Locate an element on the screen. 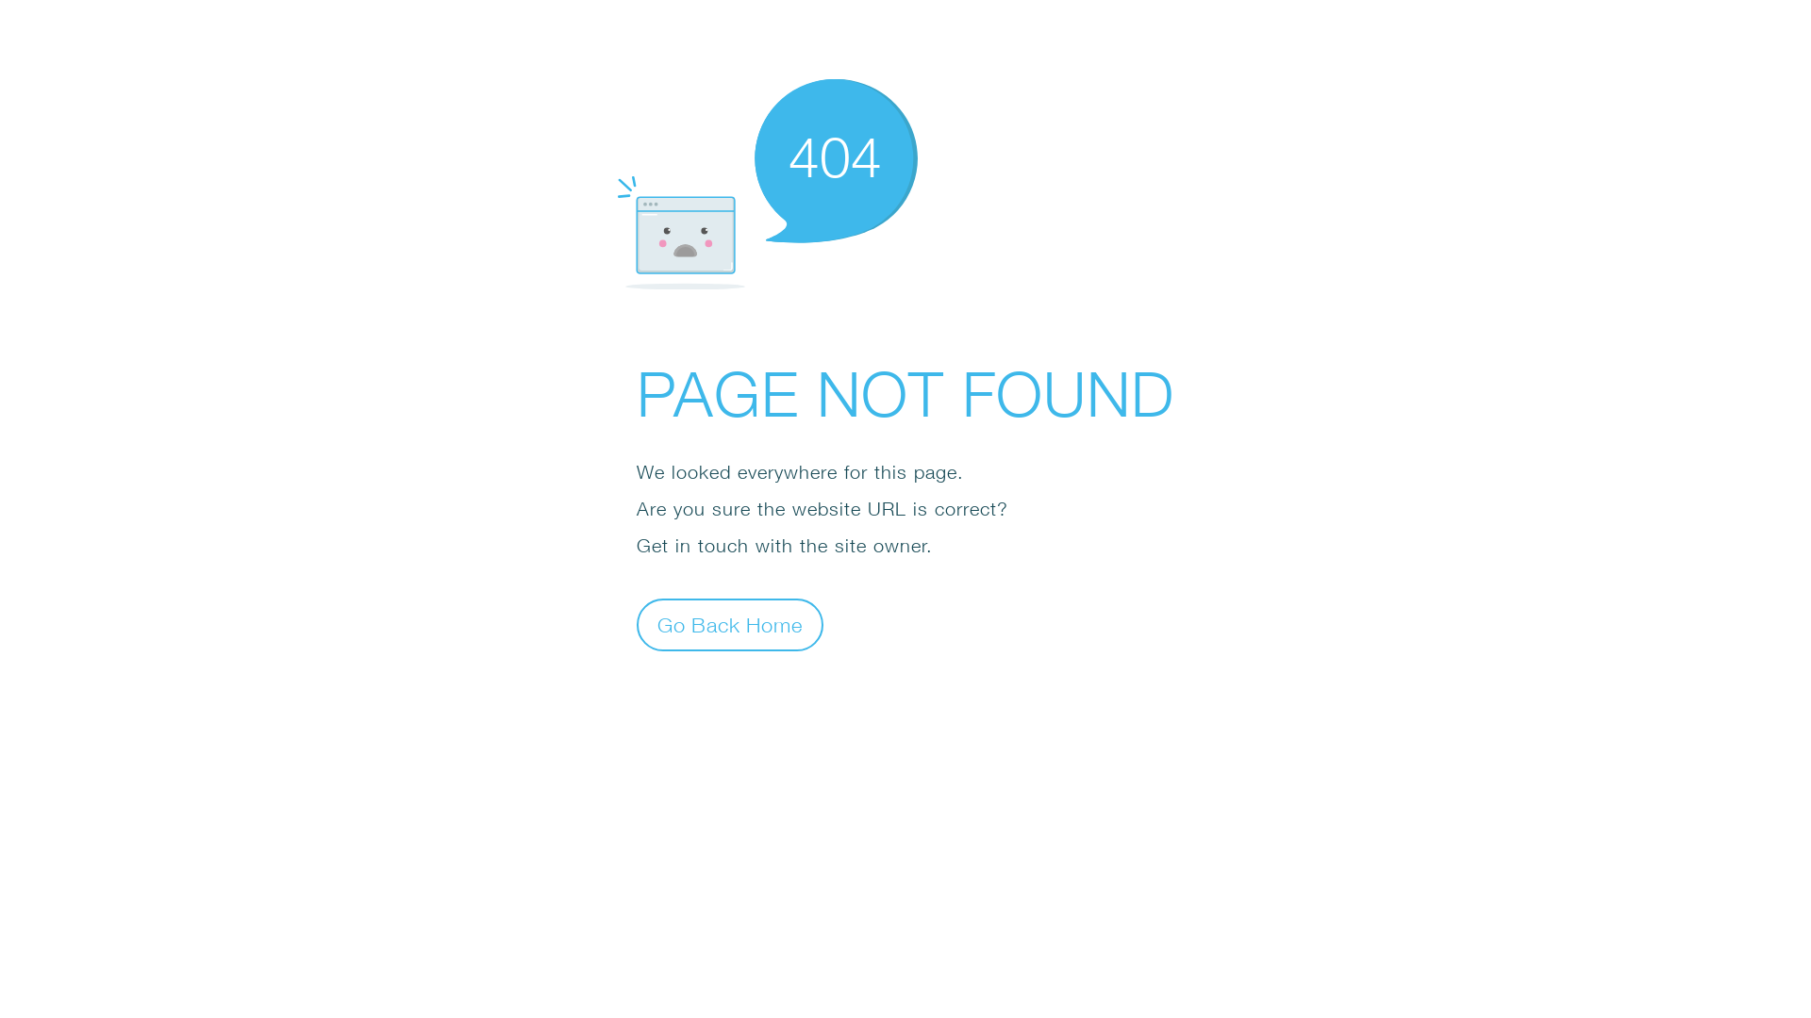 Image resolution: width=1811 pixels, height=1018 pixels. Go Back Home is located at coordinates (730, 624).